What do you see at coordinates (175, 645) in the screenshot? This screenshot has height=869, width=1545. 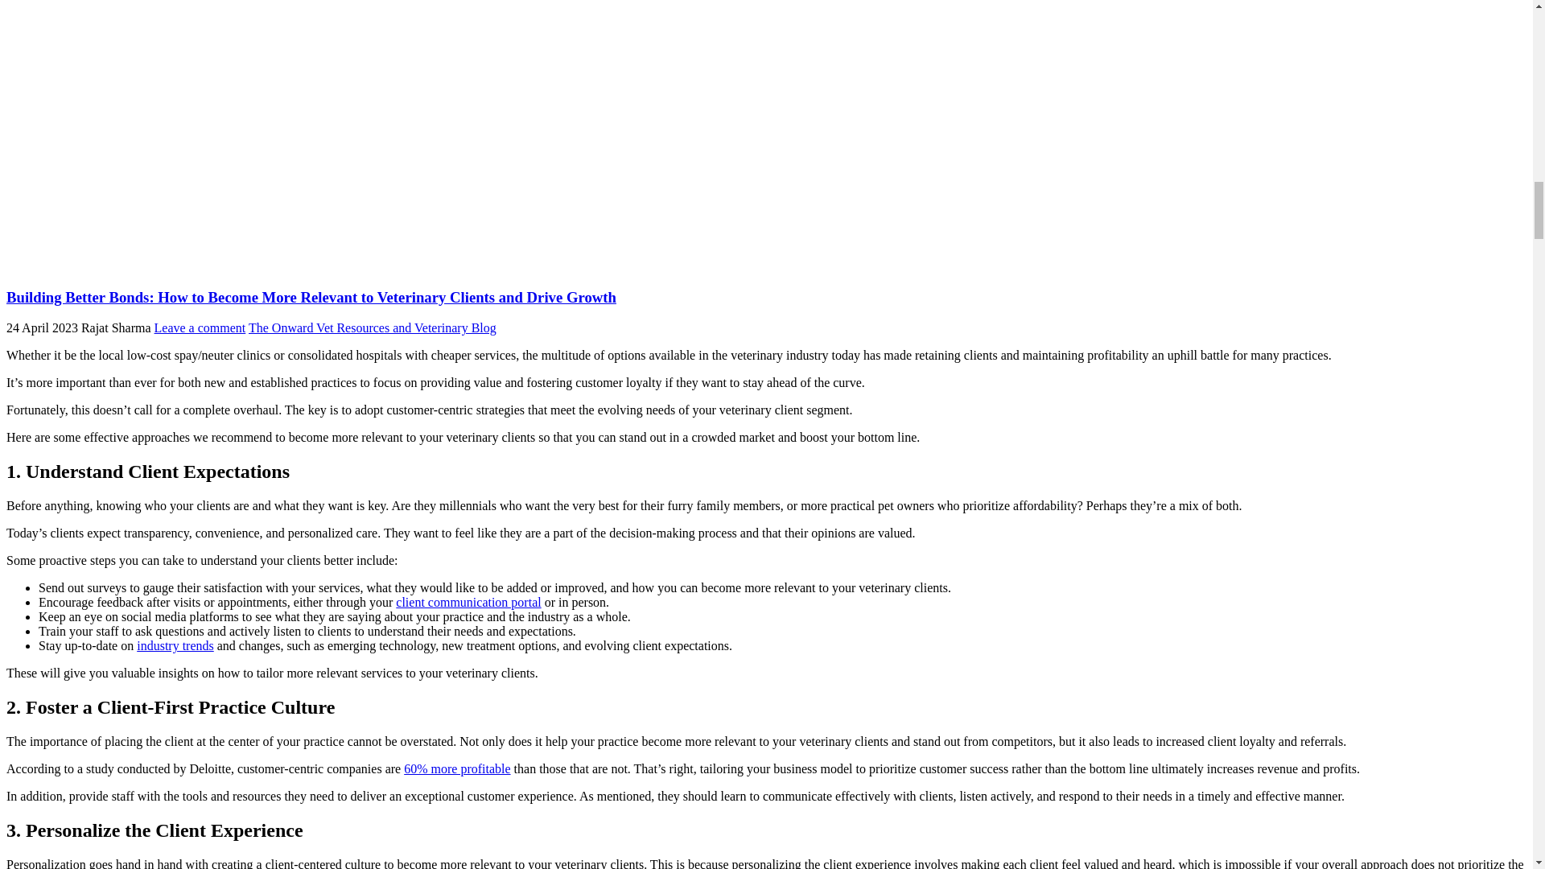 I see `industry trends` at bounding box center [175, 645].